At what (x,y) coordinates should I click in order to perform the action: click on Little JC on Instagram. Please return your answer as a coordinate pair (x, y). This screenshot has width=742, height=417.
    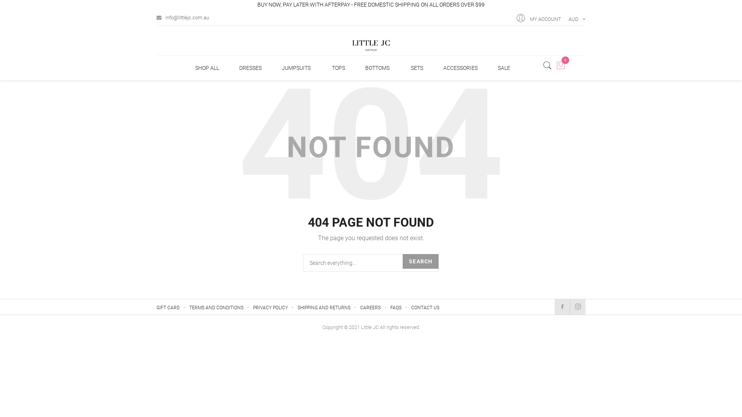
    Looking at the image, I should click on (578, 307).